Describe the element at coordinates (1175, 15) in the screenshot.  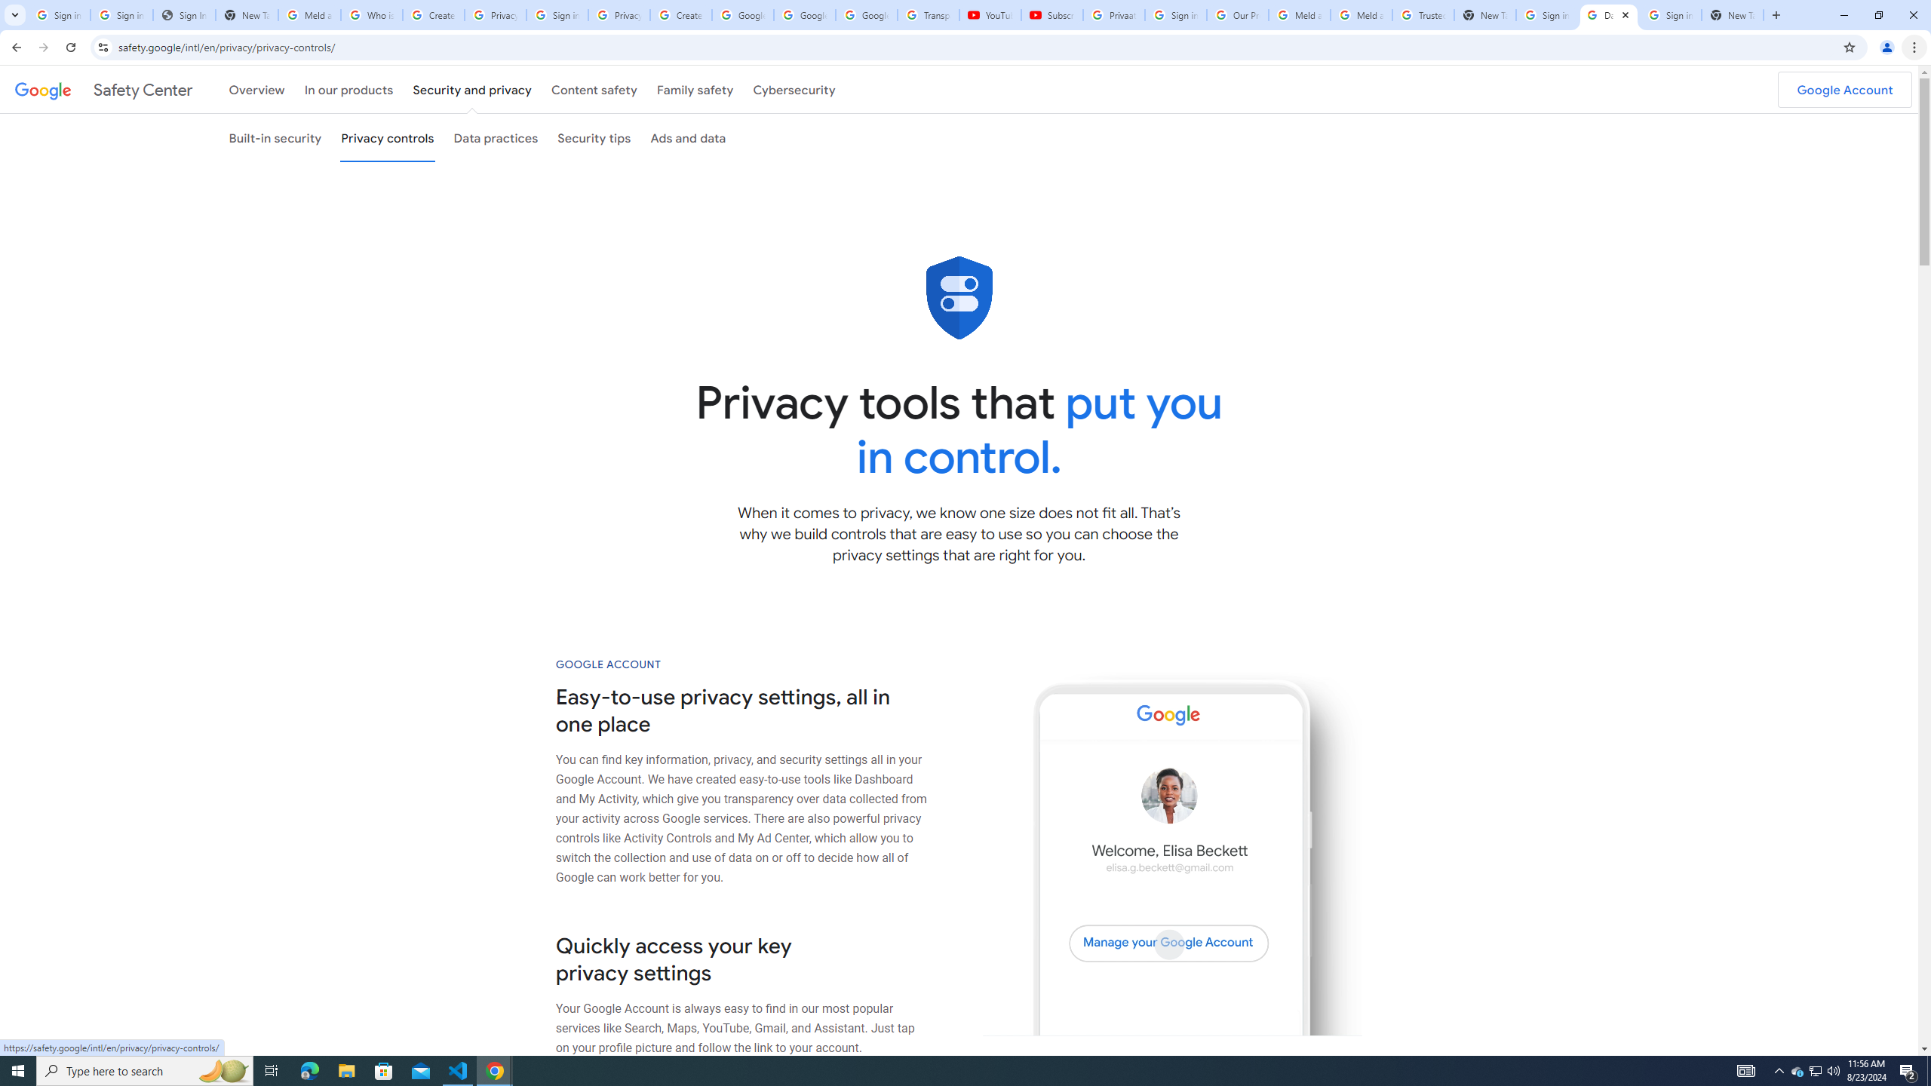
I see `Sign in - Google Accounts` at that location.